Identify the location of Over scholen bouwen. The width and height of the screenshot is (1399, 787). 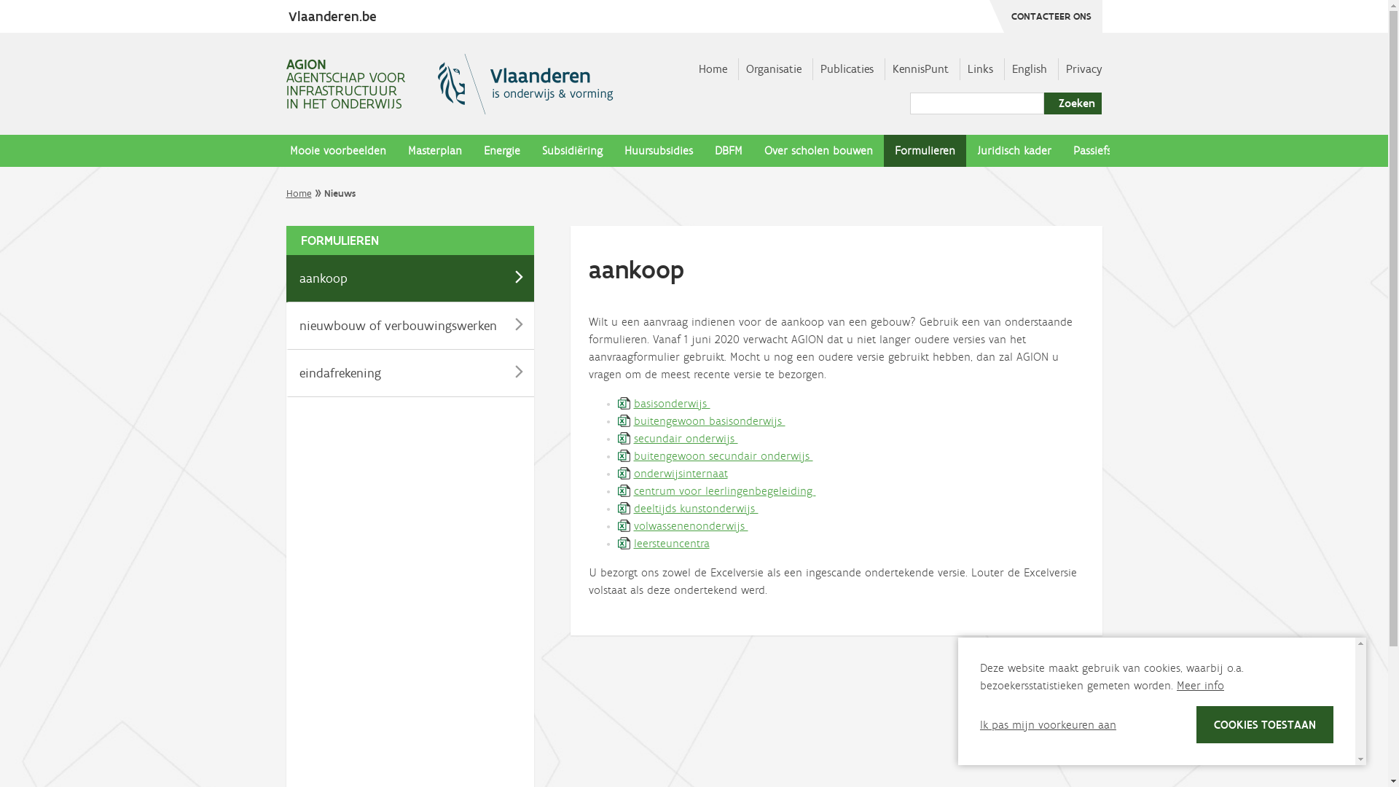
(819, 151).